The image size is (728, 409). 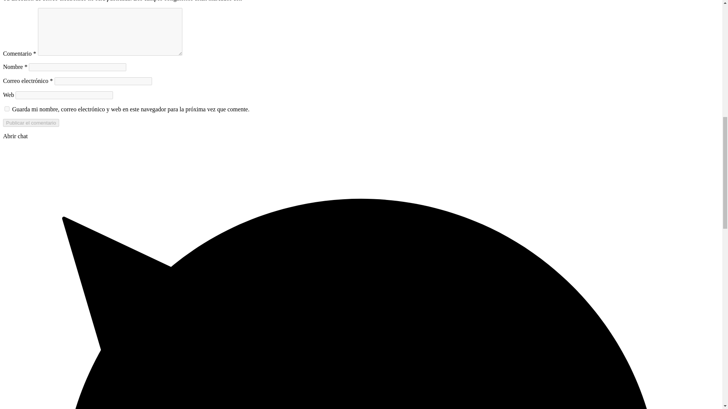 I want to click on yes, so click(x=7, y=108).